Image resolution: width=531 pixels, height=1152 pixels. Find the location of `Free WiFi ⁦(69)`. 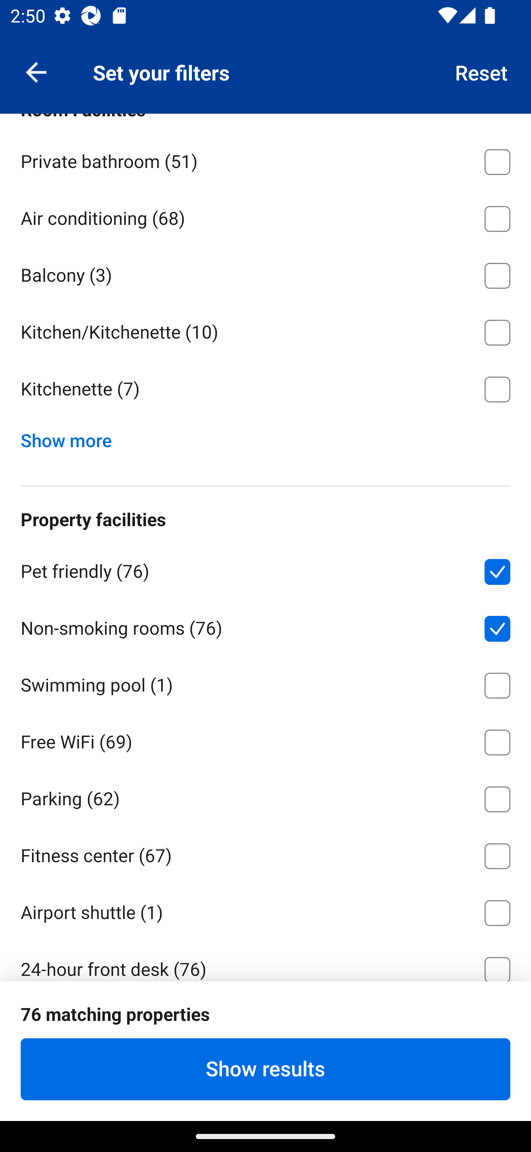

Free WiFi ⁦(69) is located at coordinates (265, 740).